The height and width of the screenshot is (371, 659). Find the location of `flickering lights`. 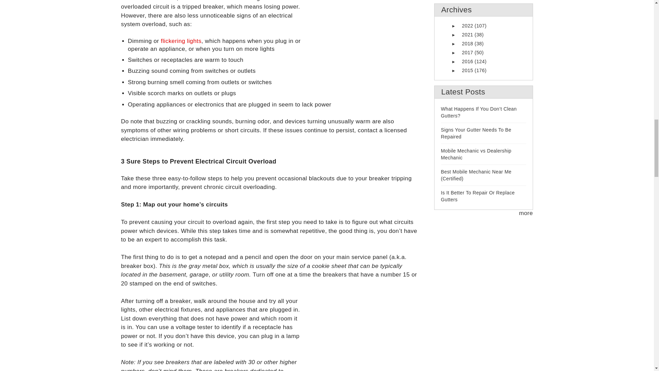

flickering lights is located at coordinates (181, 41).